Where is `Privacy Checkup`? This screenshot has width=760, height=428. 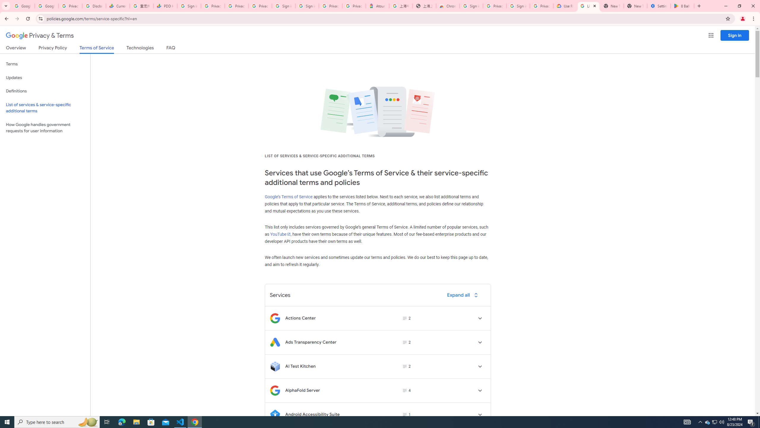
Privacy Checkup is located at coordinates (260, 6).